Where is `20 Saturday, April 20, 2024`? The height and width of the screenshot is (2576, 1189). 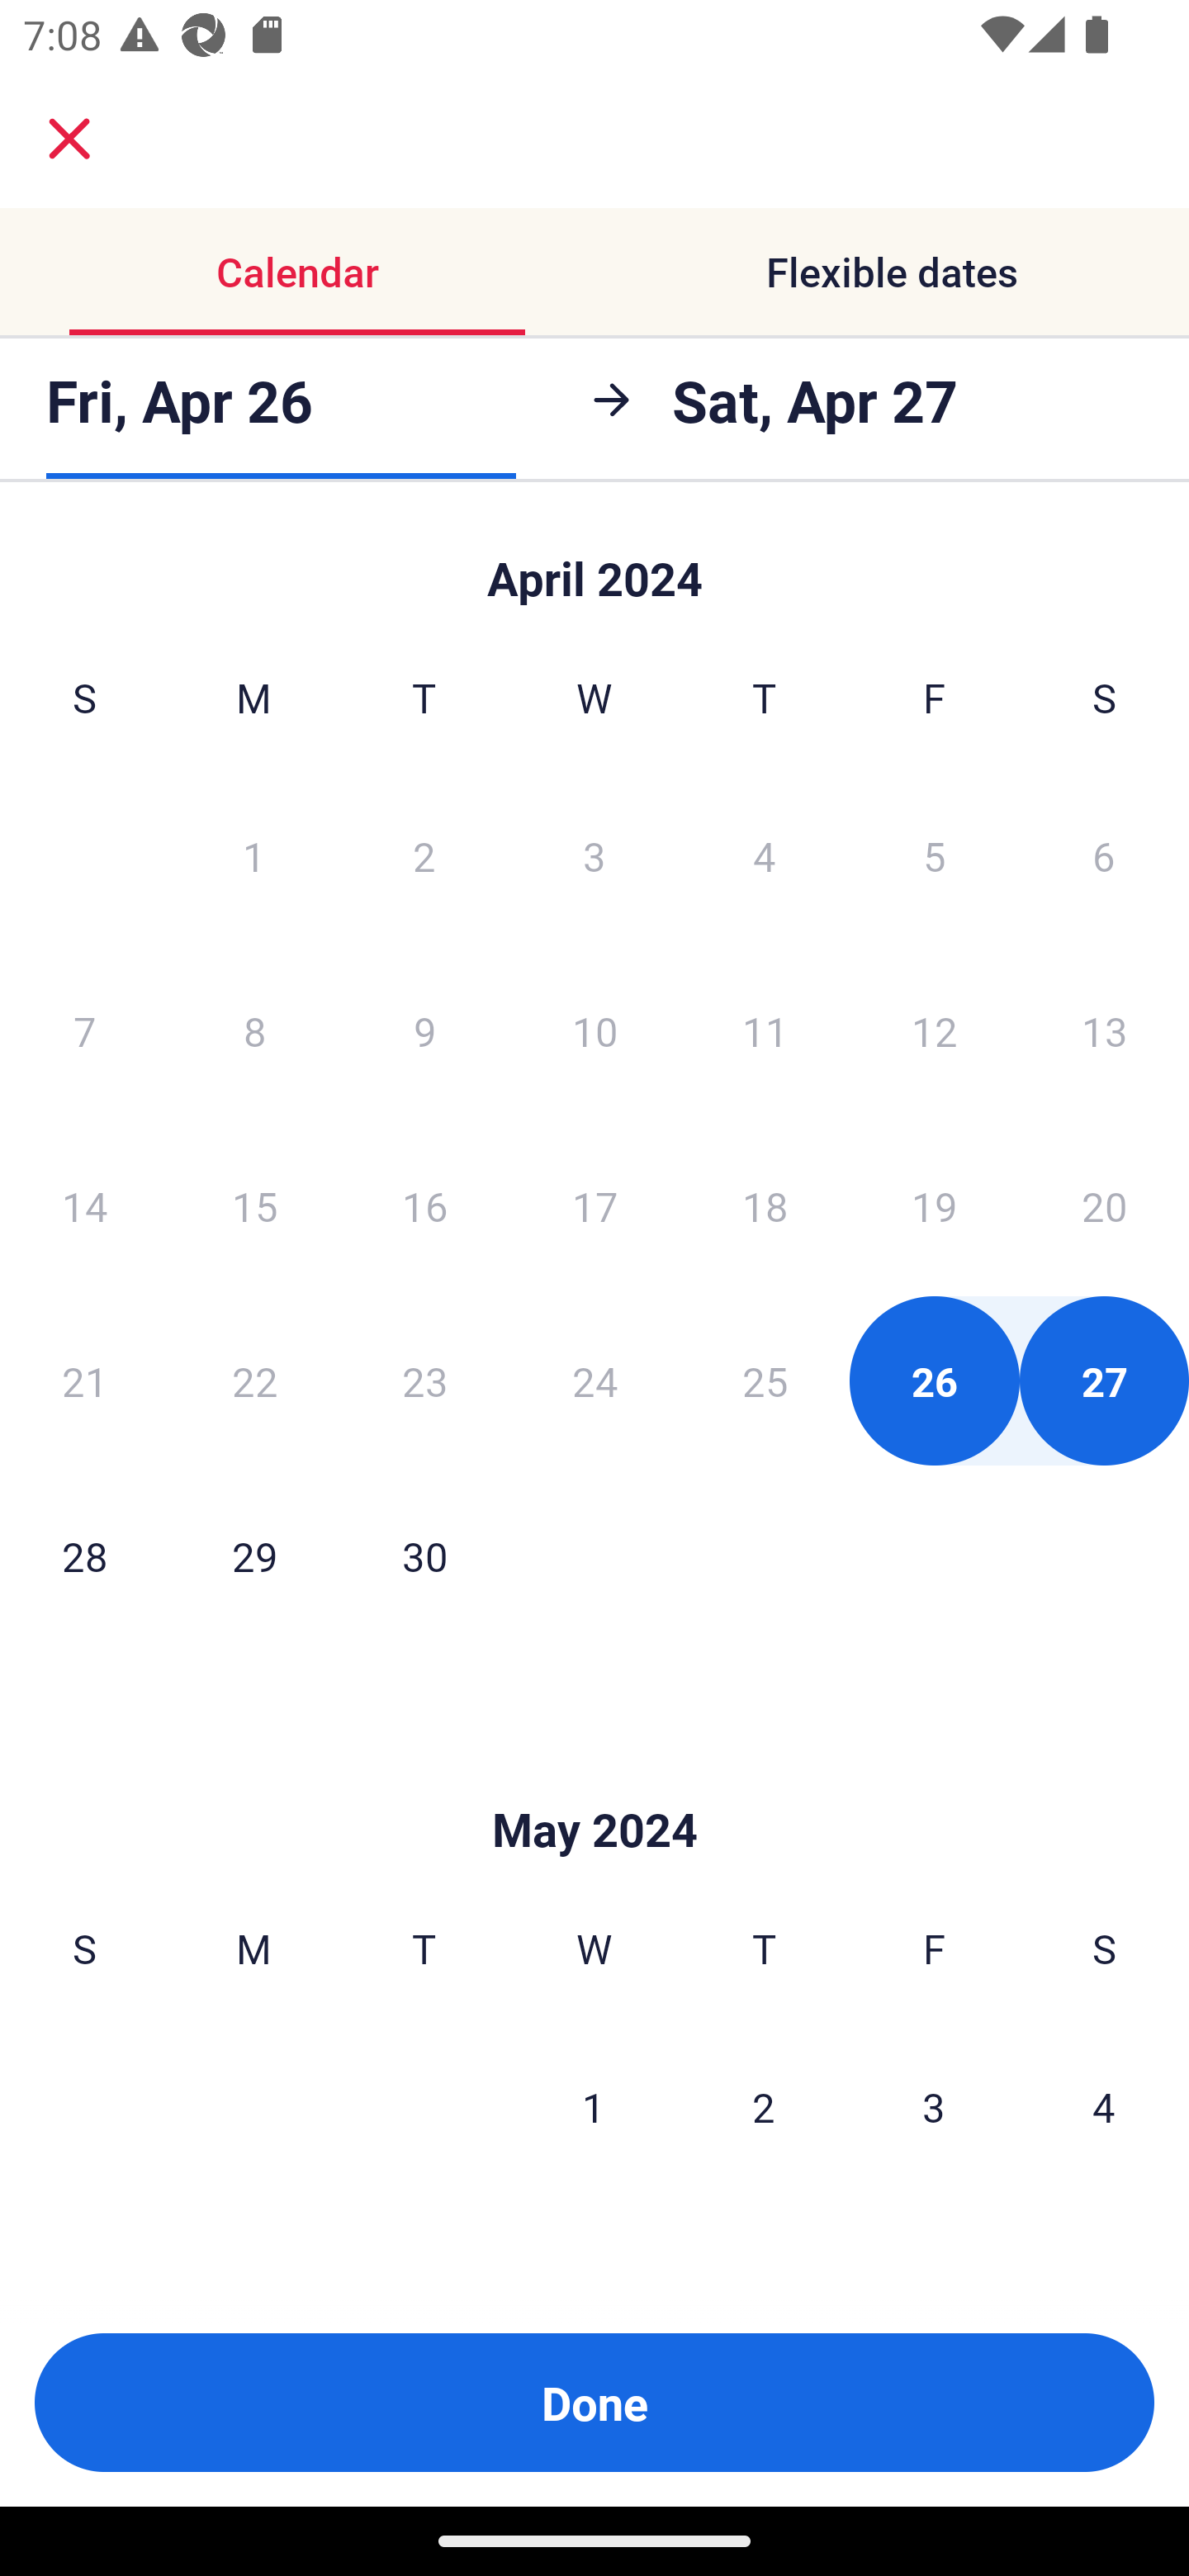
20 Saturday, April 20, 2024 is located at coordinates (1105, 1205).